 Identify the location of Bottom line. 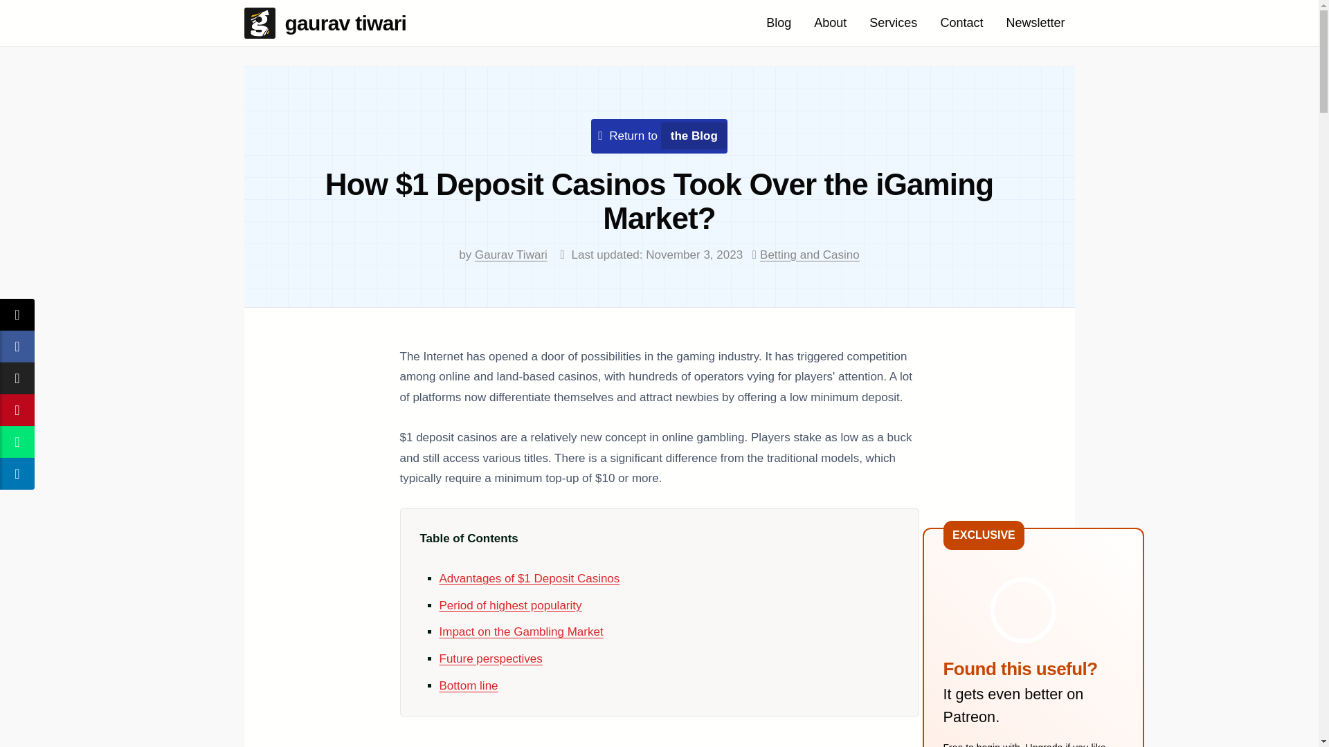
(468, 685).